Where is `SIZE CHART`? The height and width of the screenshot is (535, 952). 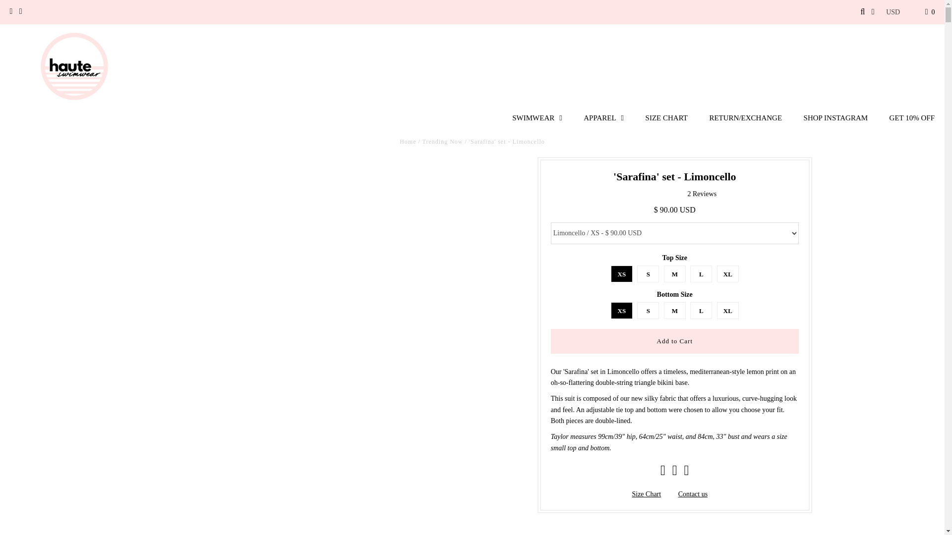 SIZE CHART is located at coordinates (666, 117).